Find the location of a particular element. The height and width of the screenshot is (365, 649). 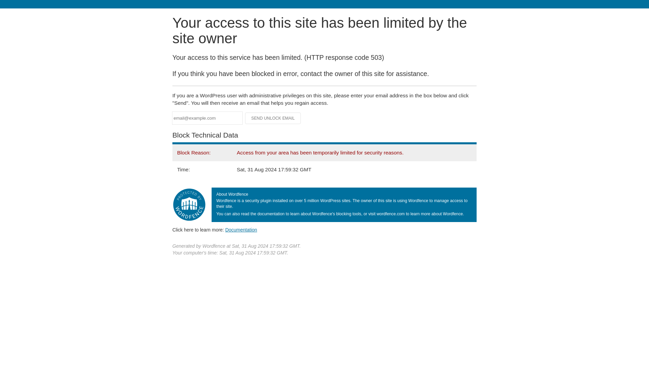

Send Unlock Email is located at coordinates (273, 118).